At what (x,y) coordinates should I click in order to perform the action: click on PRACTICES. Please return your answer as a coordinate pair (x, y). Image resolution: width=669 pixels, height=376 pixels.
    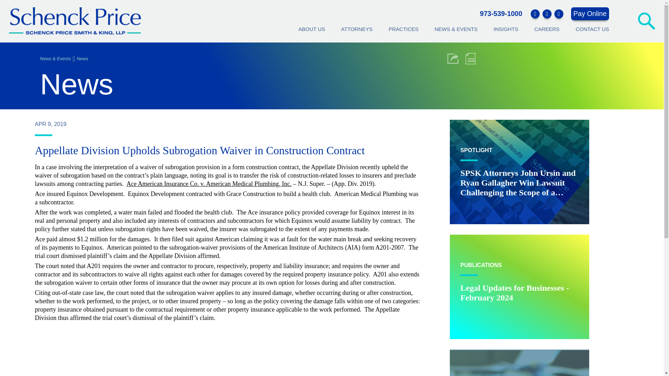
    Looking at the image, I should click on (500, 14).